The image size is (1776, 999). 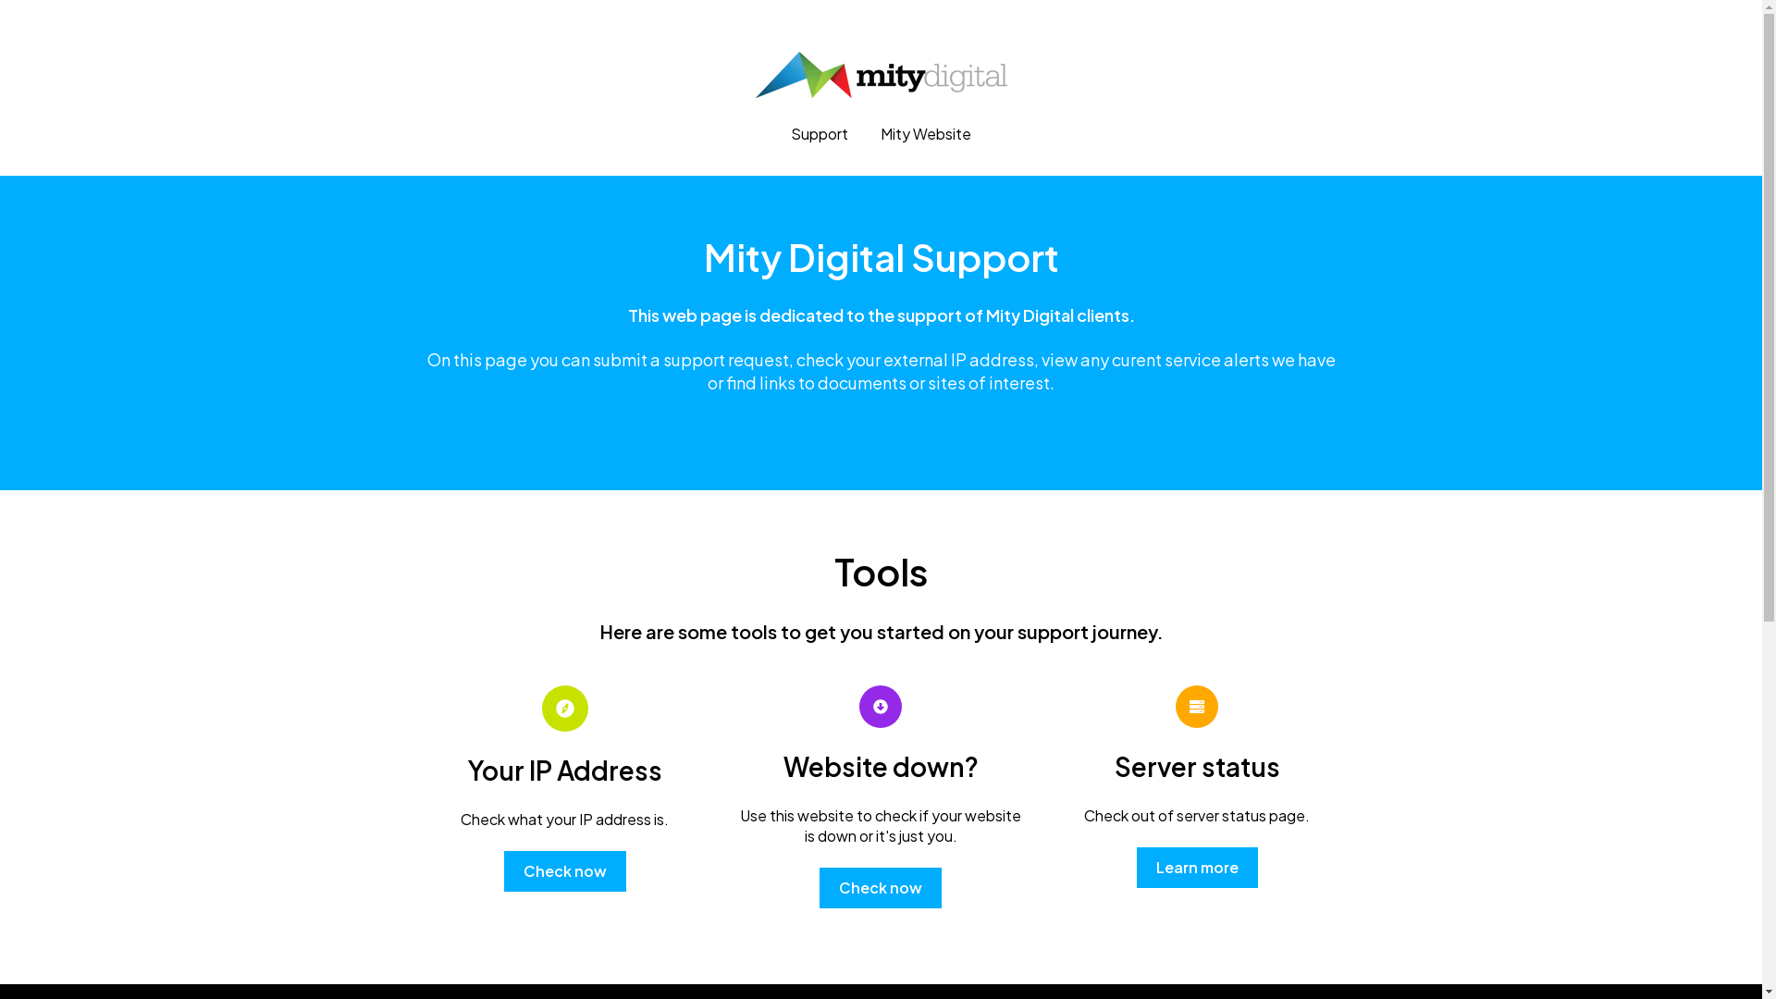 I want to click on Check now, so click(x=881, y=888).